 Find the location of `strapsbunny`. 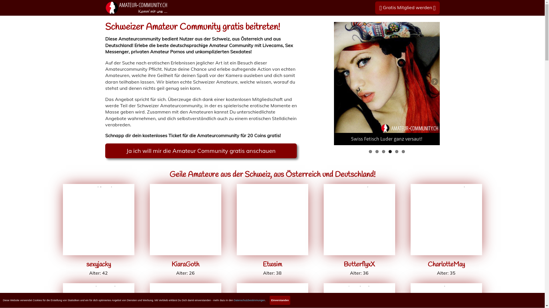

strapsbunny is located at coordinates (99, 289).